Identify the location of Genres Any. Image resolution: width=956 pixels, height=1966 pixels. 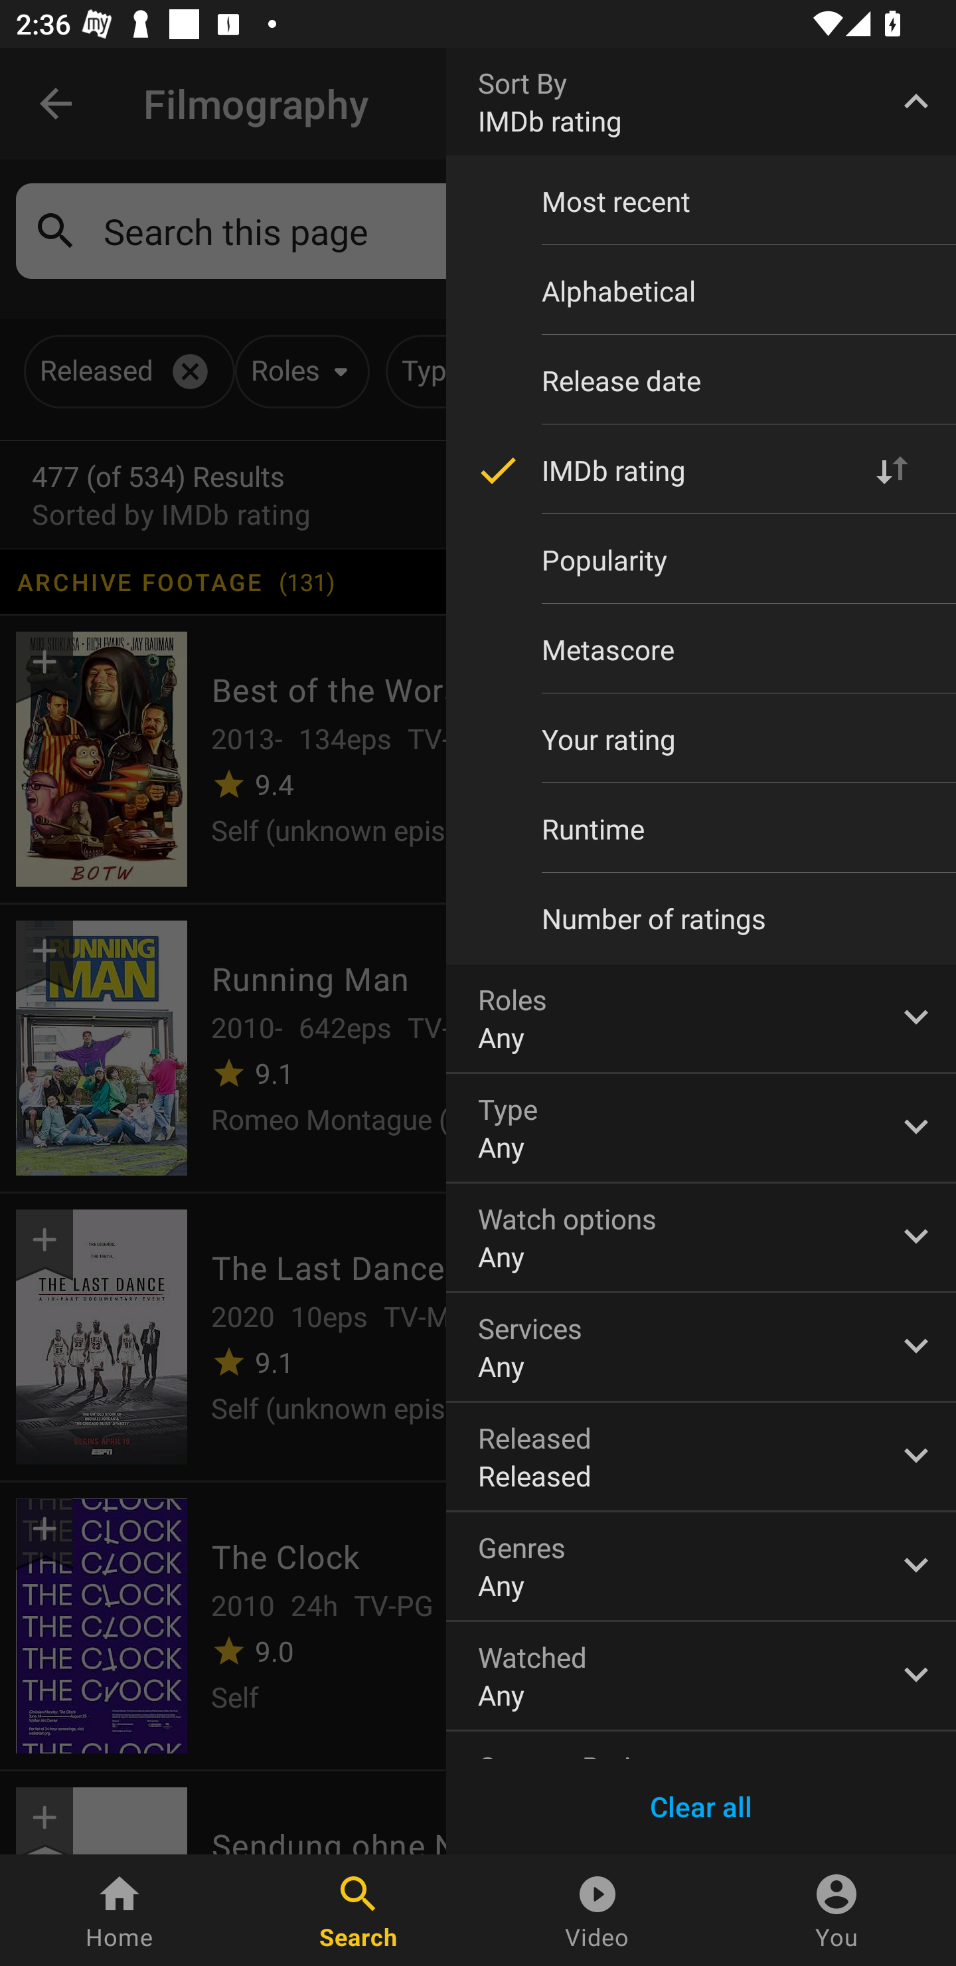
(701, 1566).